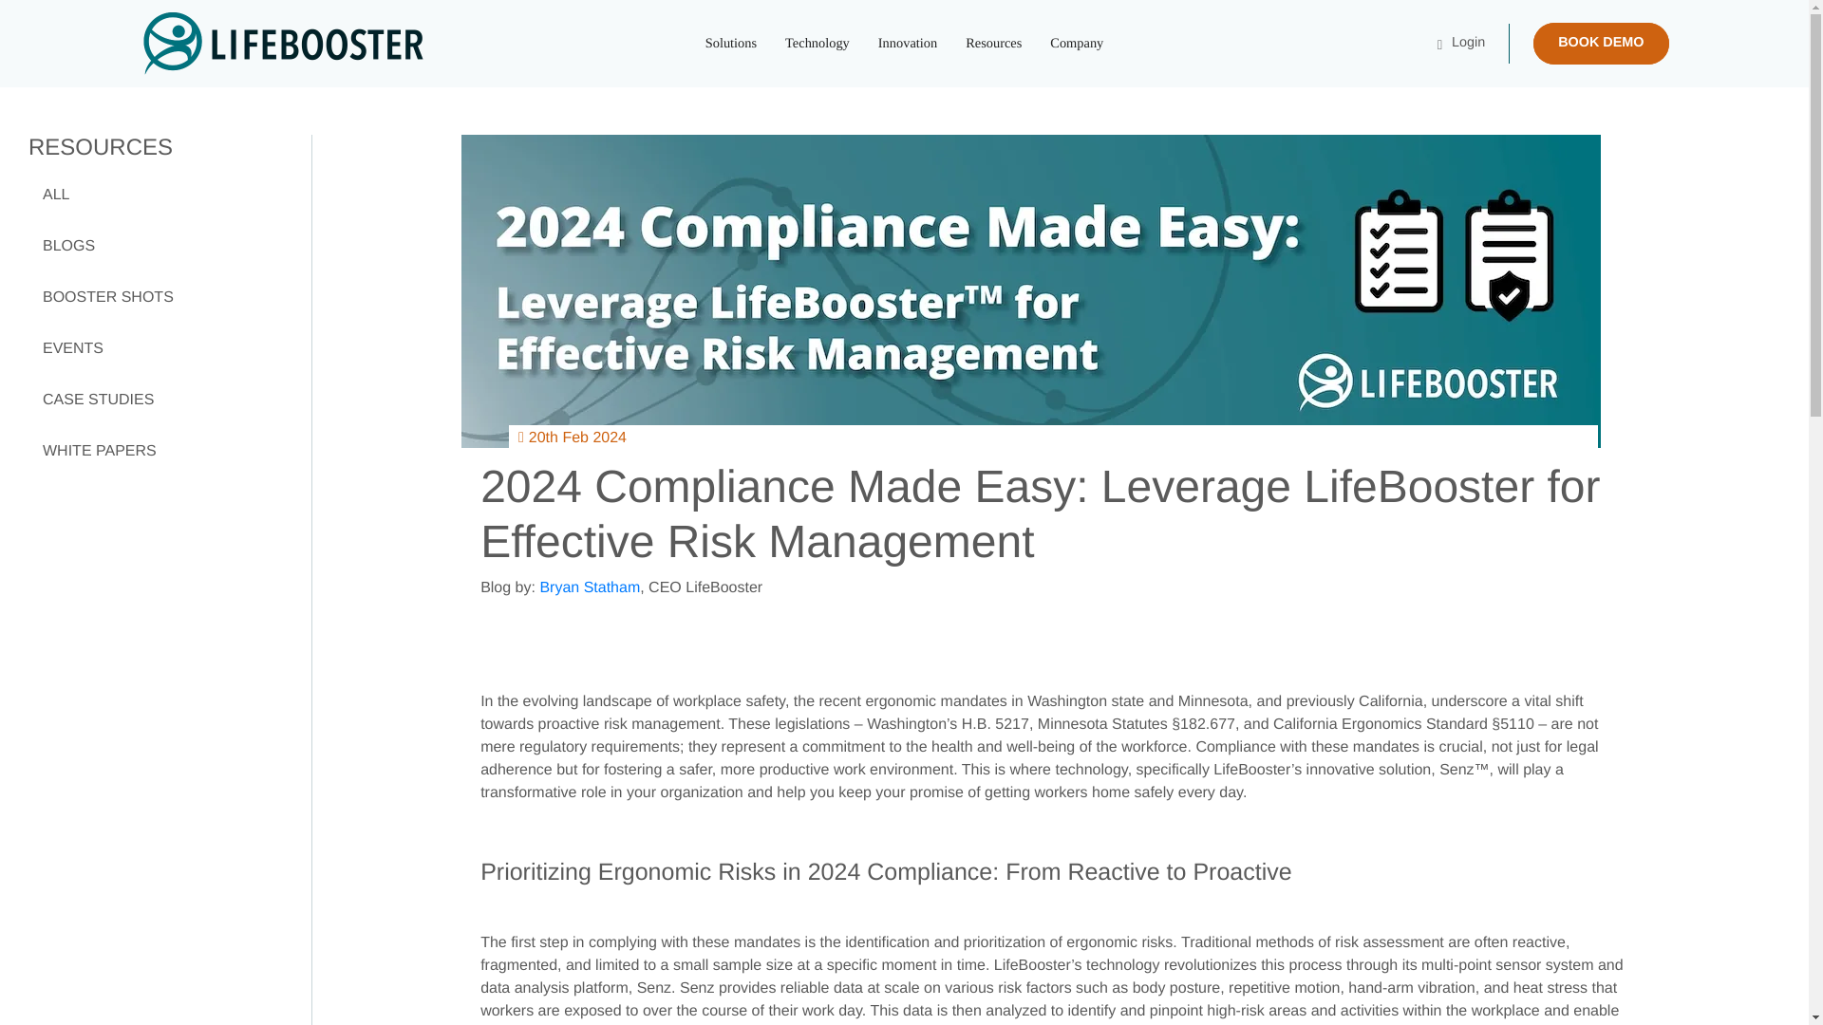 The image size is (1823, 1025). What do you see at coordinates (162, 401) in the screenshot?
I see `CASE STUDIES` at bounding box center [162, 401].